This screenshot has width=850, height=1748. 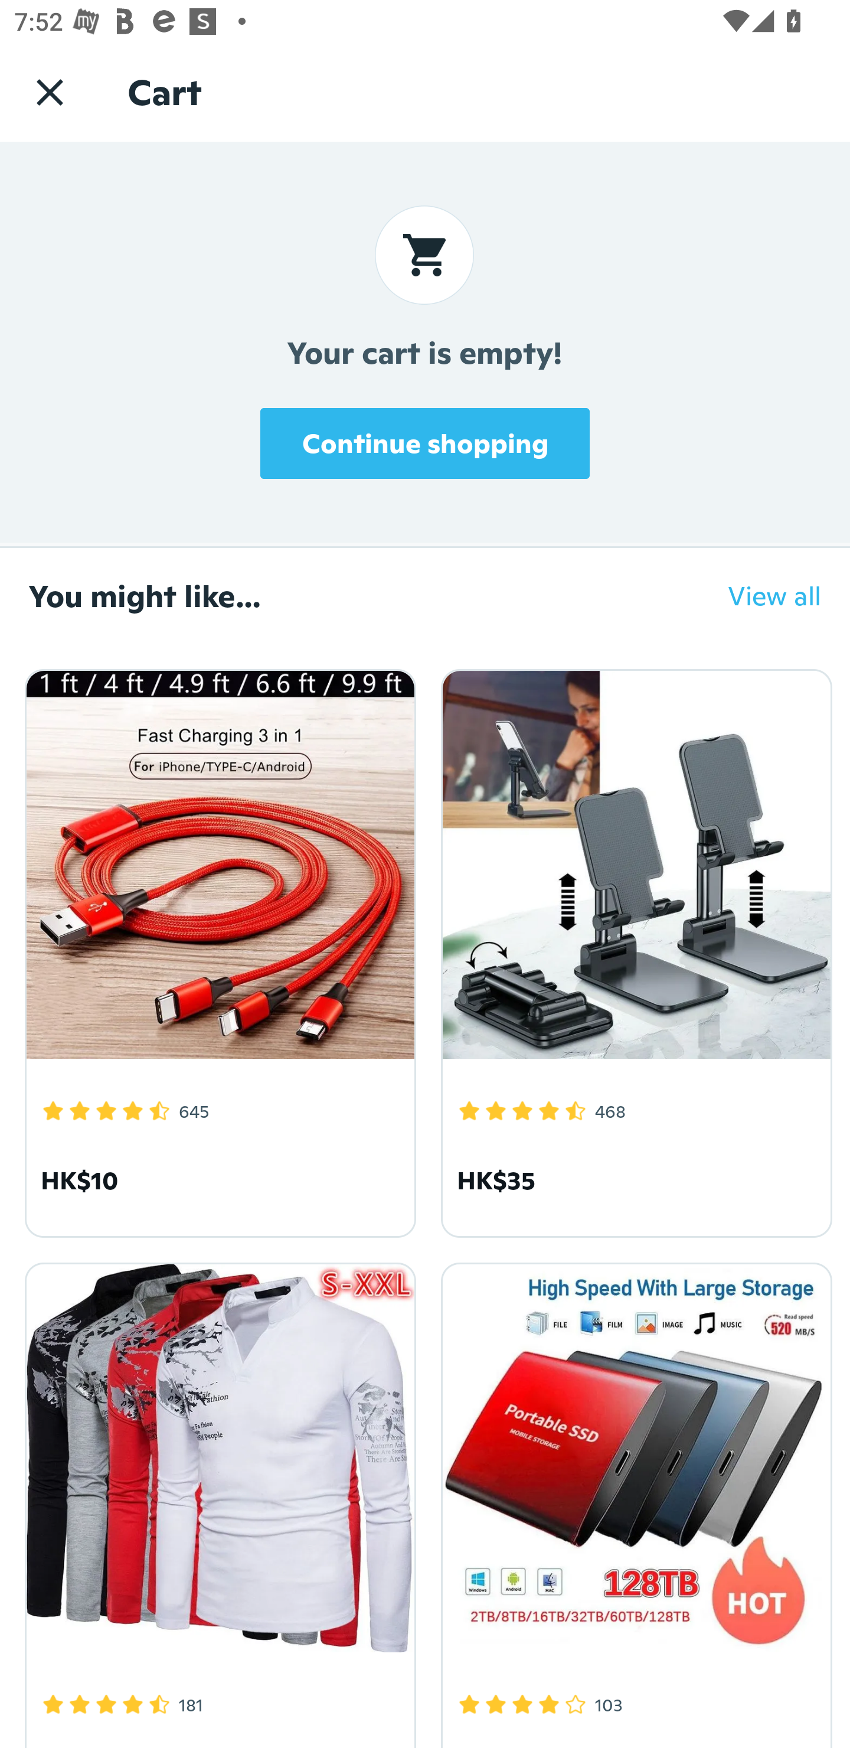 What do you see at coordinates (633, 1501) in the screenshot?
I see `3.9 Star Rating 103` at bounding box center [633, 1501].